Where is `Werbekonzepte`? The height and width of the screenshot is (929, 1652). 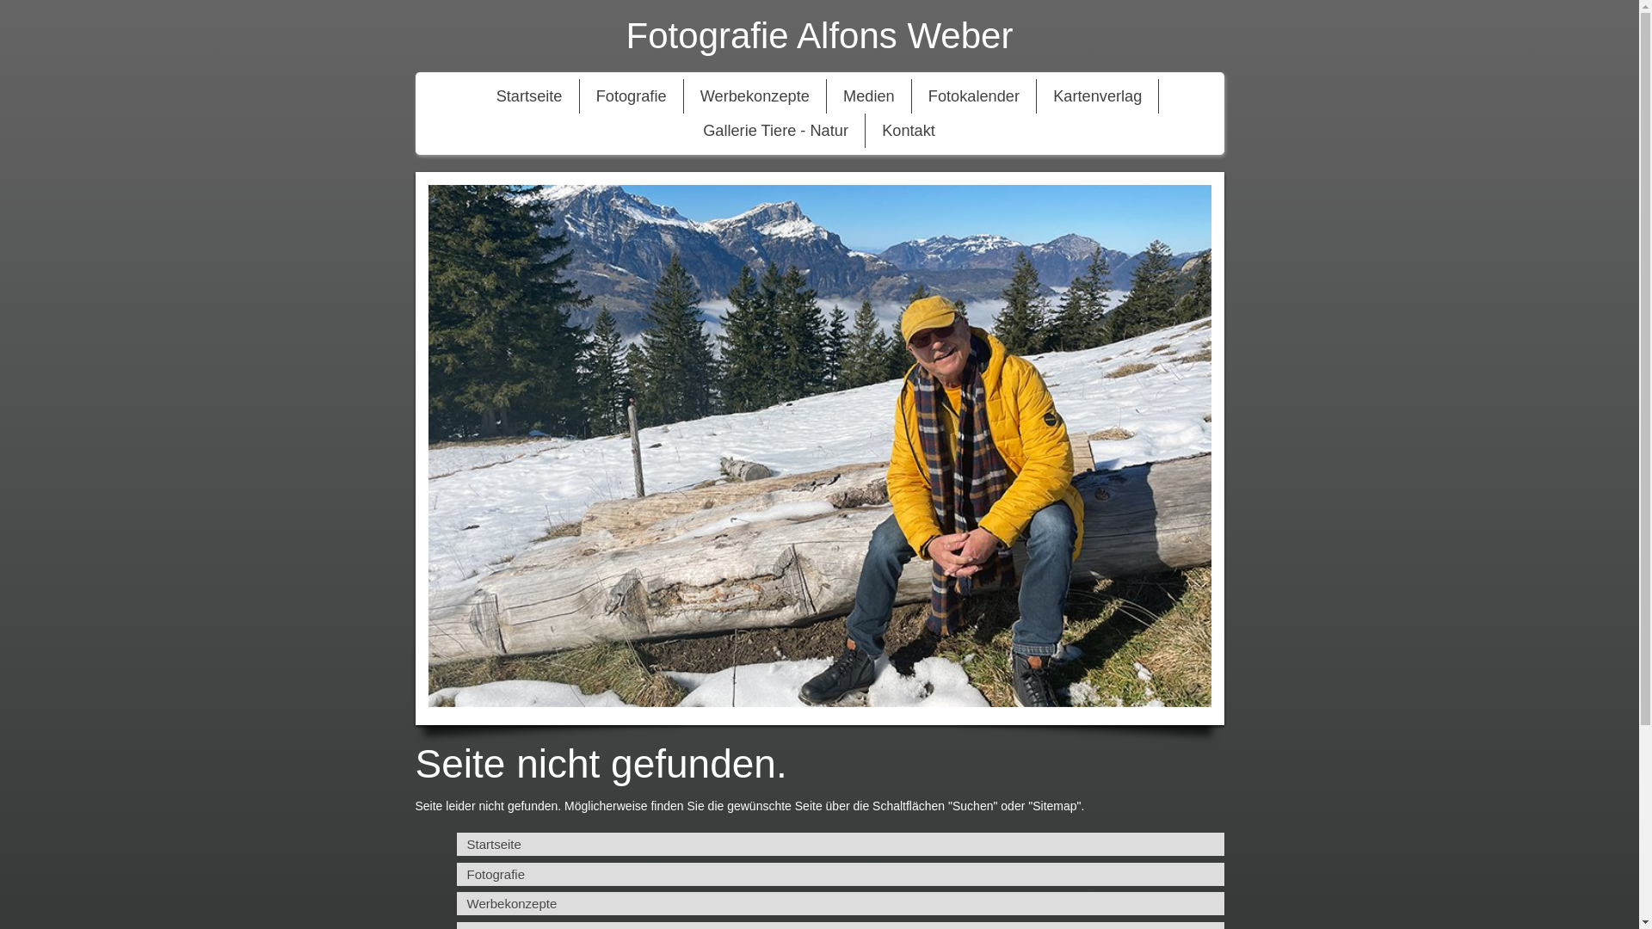
Werbekonzepte is located at coordinates (755, 96).